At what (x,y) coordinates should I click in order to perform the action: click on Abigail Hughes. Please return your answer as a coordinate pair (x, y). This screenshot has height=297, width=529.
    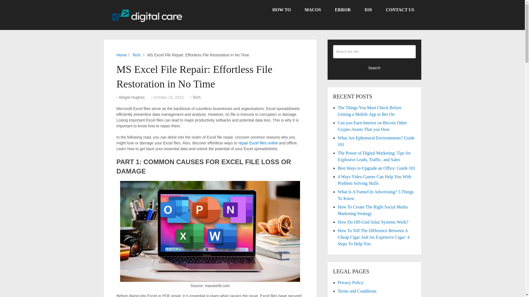
    Looking at the image, I should click on (131, 97).